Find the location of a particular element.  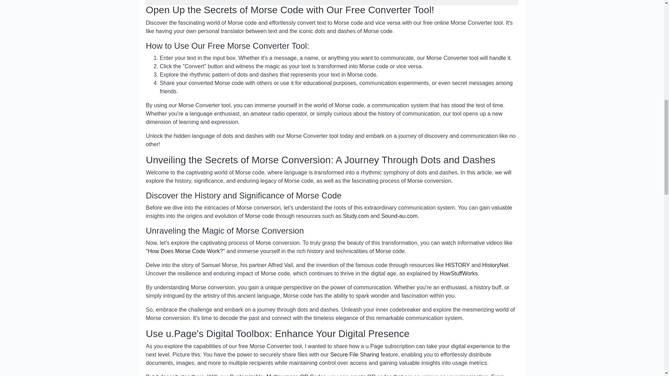

Secure File Sharing is located at coordinates (355, 354).